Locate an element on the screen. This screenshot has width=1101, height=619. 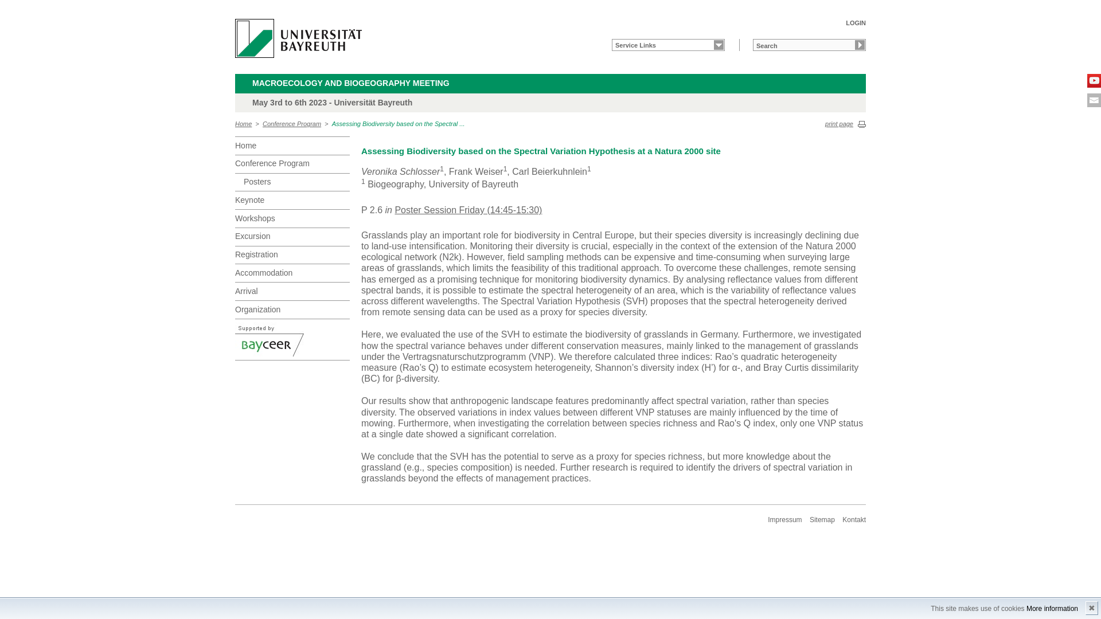
Conference Program is located at coordinates (292, 164).